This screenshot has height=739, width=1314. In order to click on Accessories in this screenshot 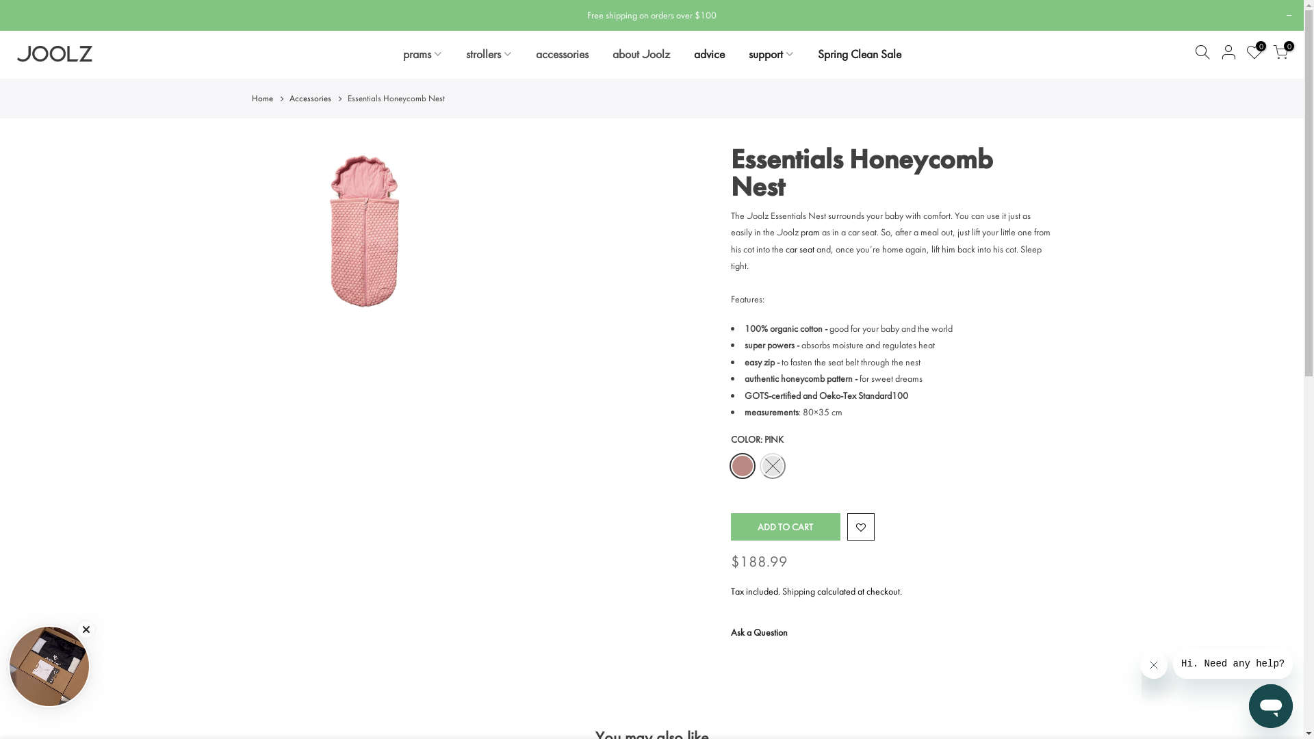, I will do `click(309, 98)`.